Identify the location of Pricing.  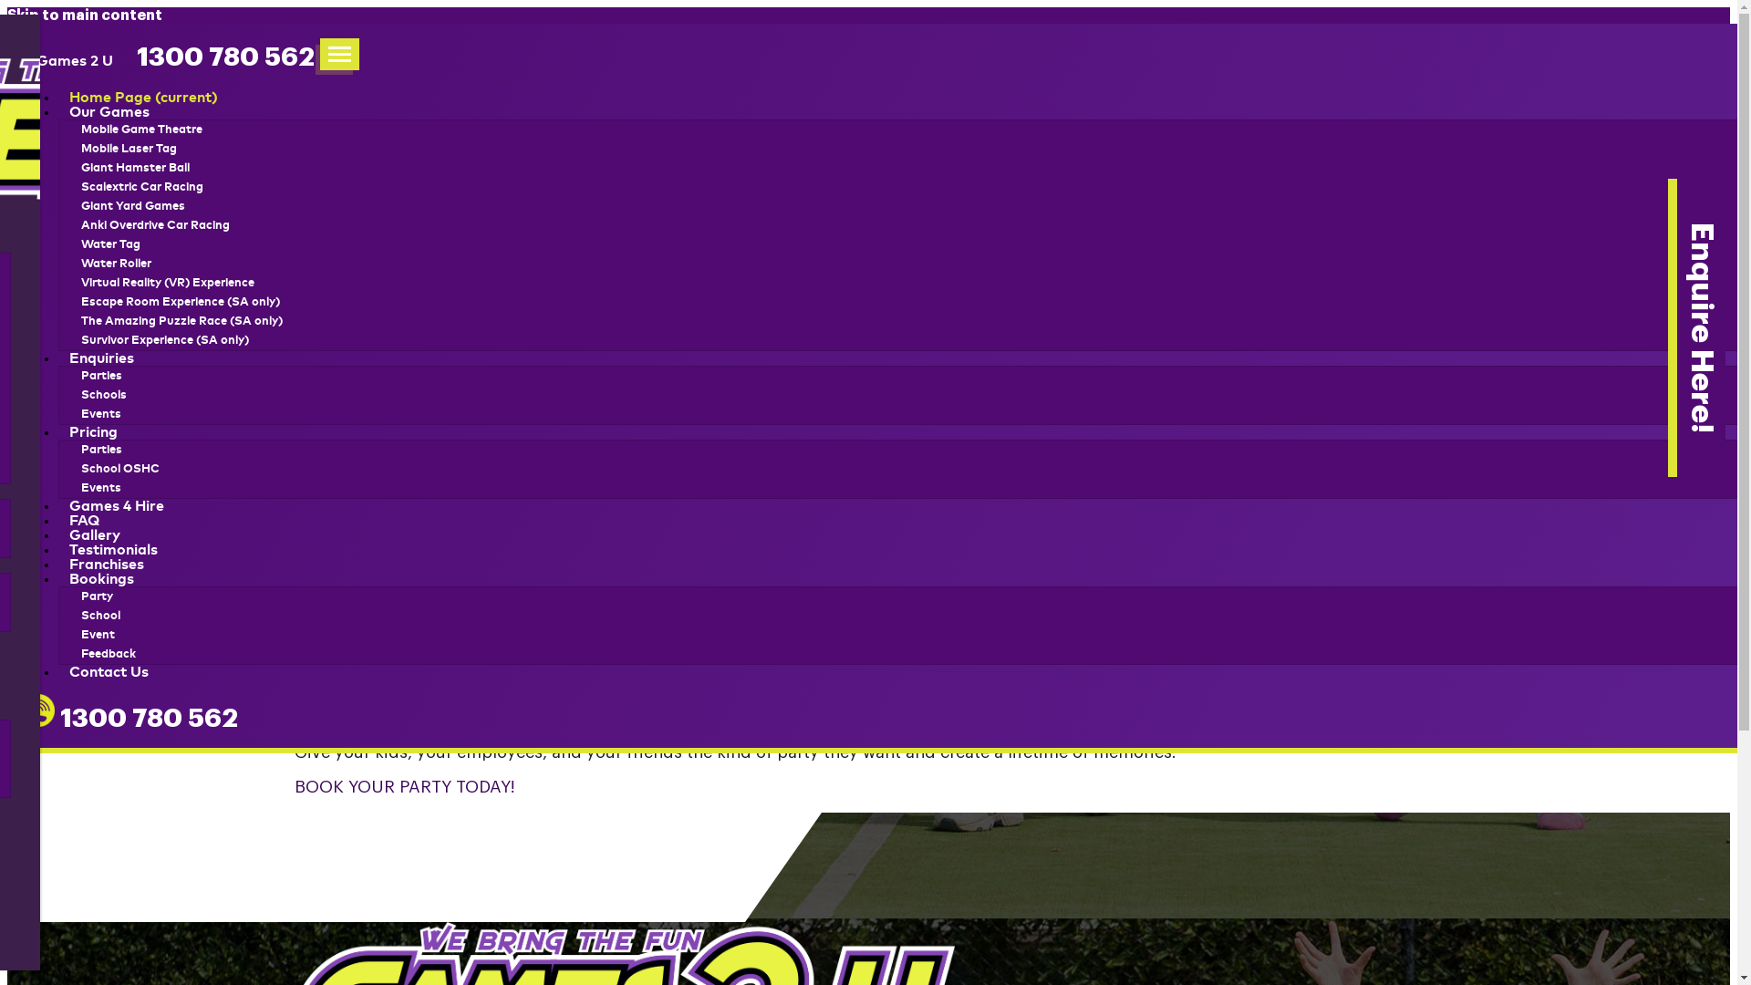
(93, 432).